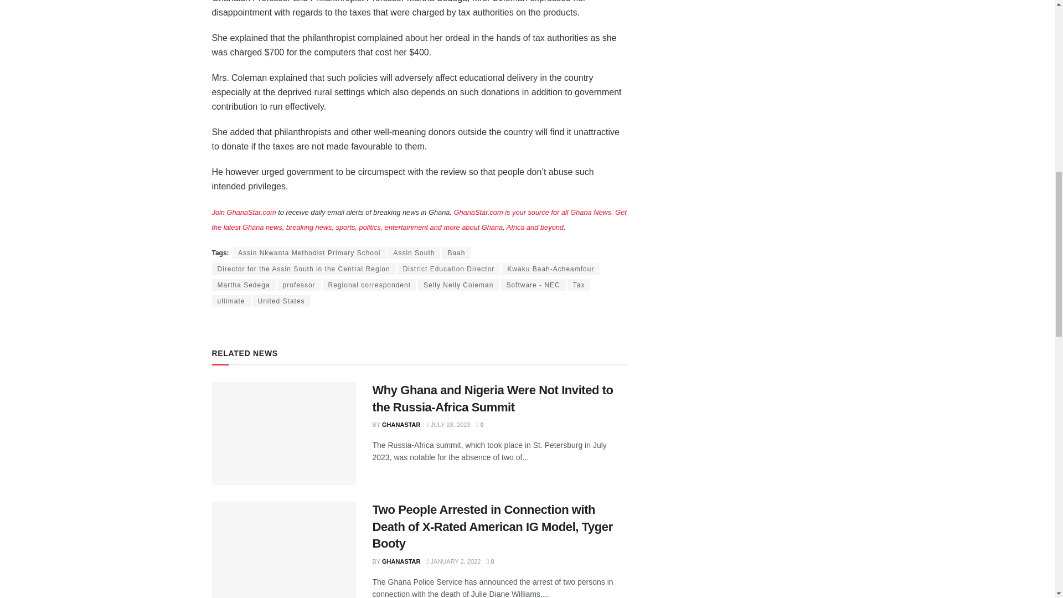  What do you see at coordinates (747, 2) in the screenshot?
I see `Advertisement` at bounding box center [747, 2].